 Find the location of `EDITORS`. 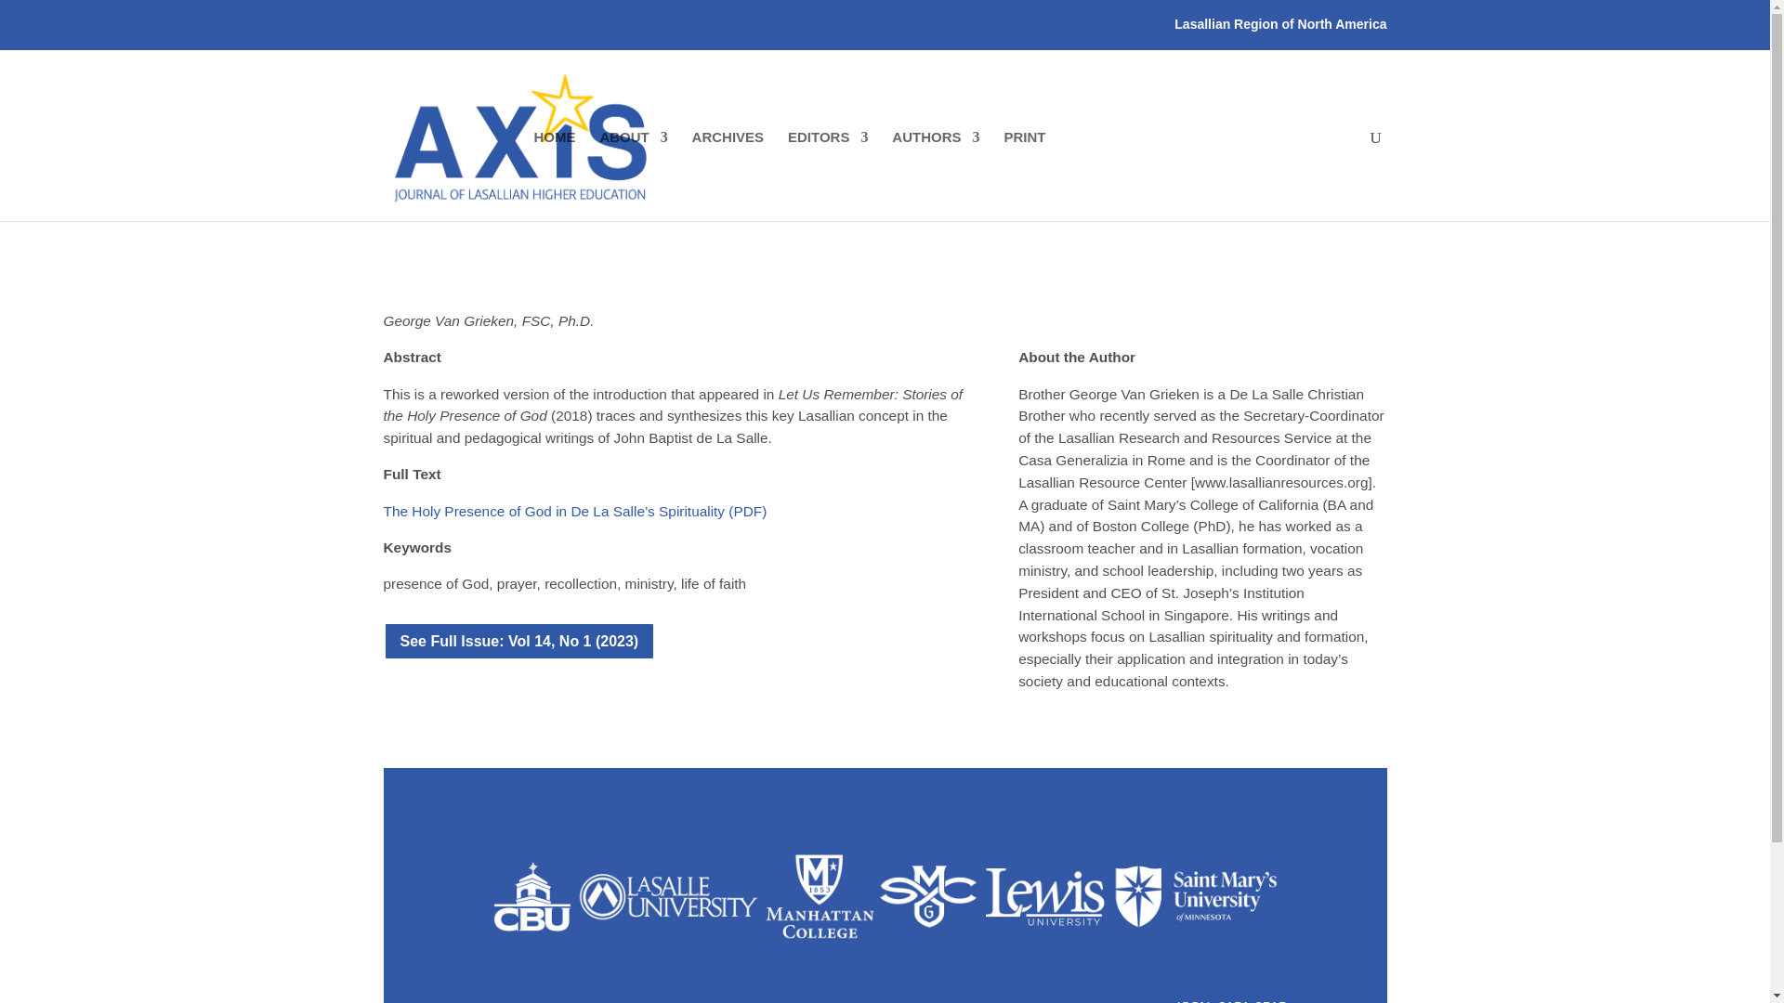

EDITORS is located at coordinates (827, 152).